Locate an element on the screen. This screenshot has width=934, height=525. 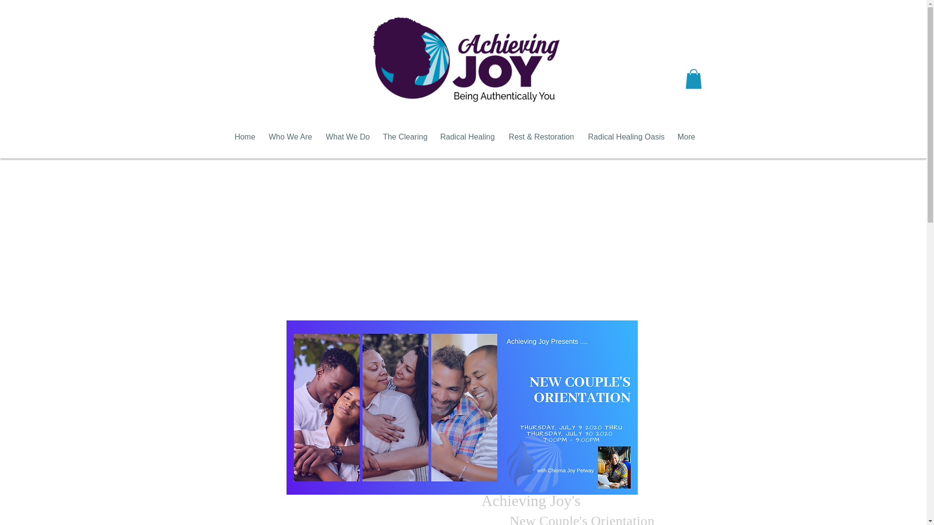
Radical Healing is located at coordinates (468, 137).